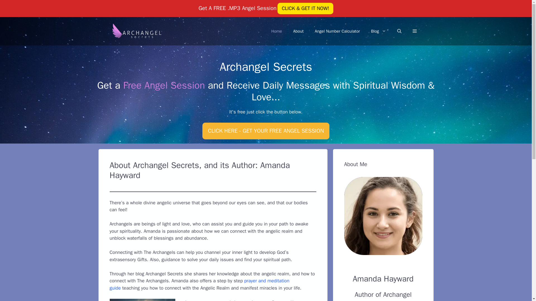 The width and height of the screenshot is (536, 301). I want to click on CLICK HERE - GET YOUR FREE ANGEL SESSION, so click(266, 131).